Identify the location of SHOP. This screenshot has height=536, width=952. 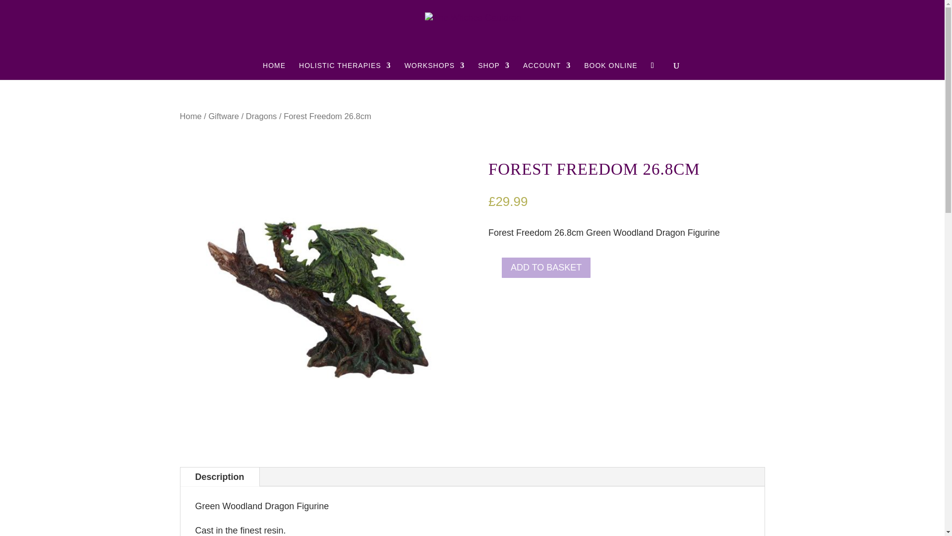
(493, 70).